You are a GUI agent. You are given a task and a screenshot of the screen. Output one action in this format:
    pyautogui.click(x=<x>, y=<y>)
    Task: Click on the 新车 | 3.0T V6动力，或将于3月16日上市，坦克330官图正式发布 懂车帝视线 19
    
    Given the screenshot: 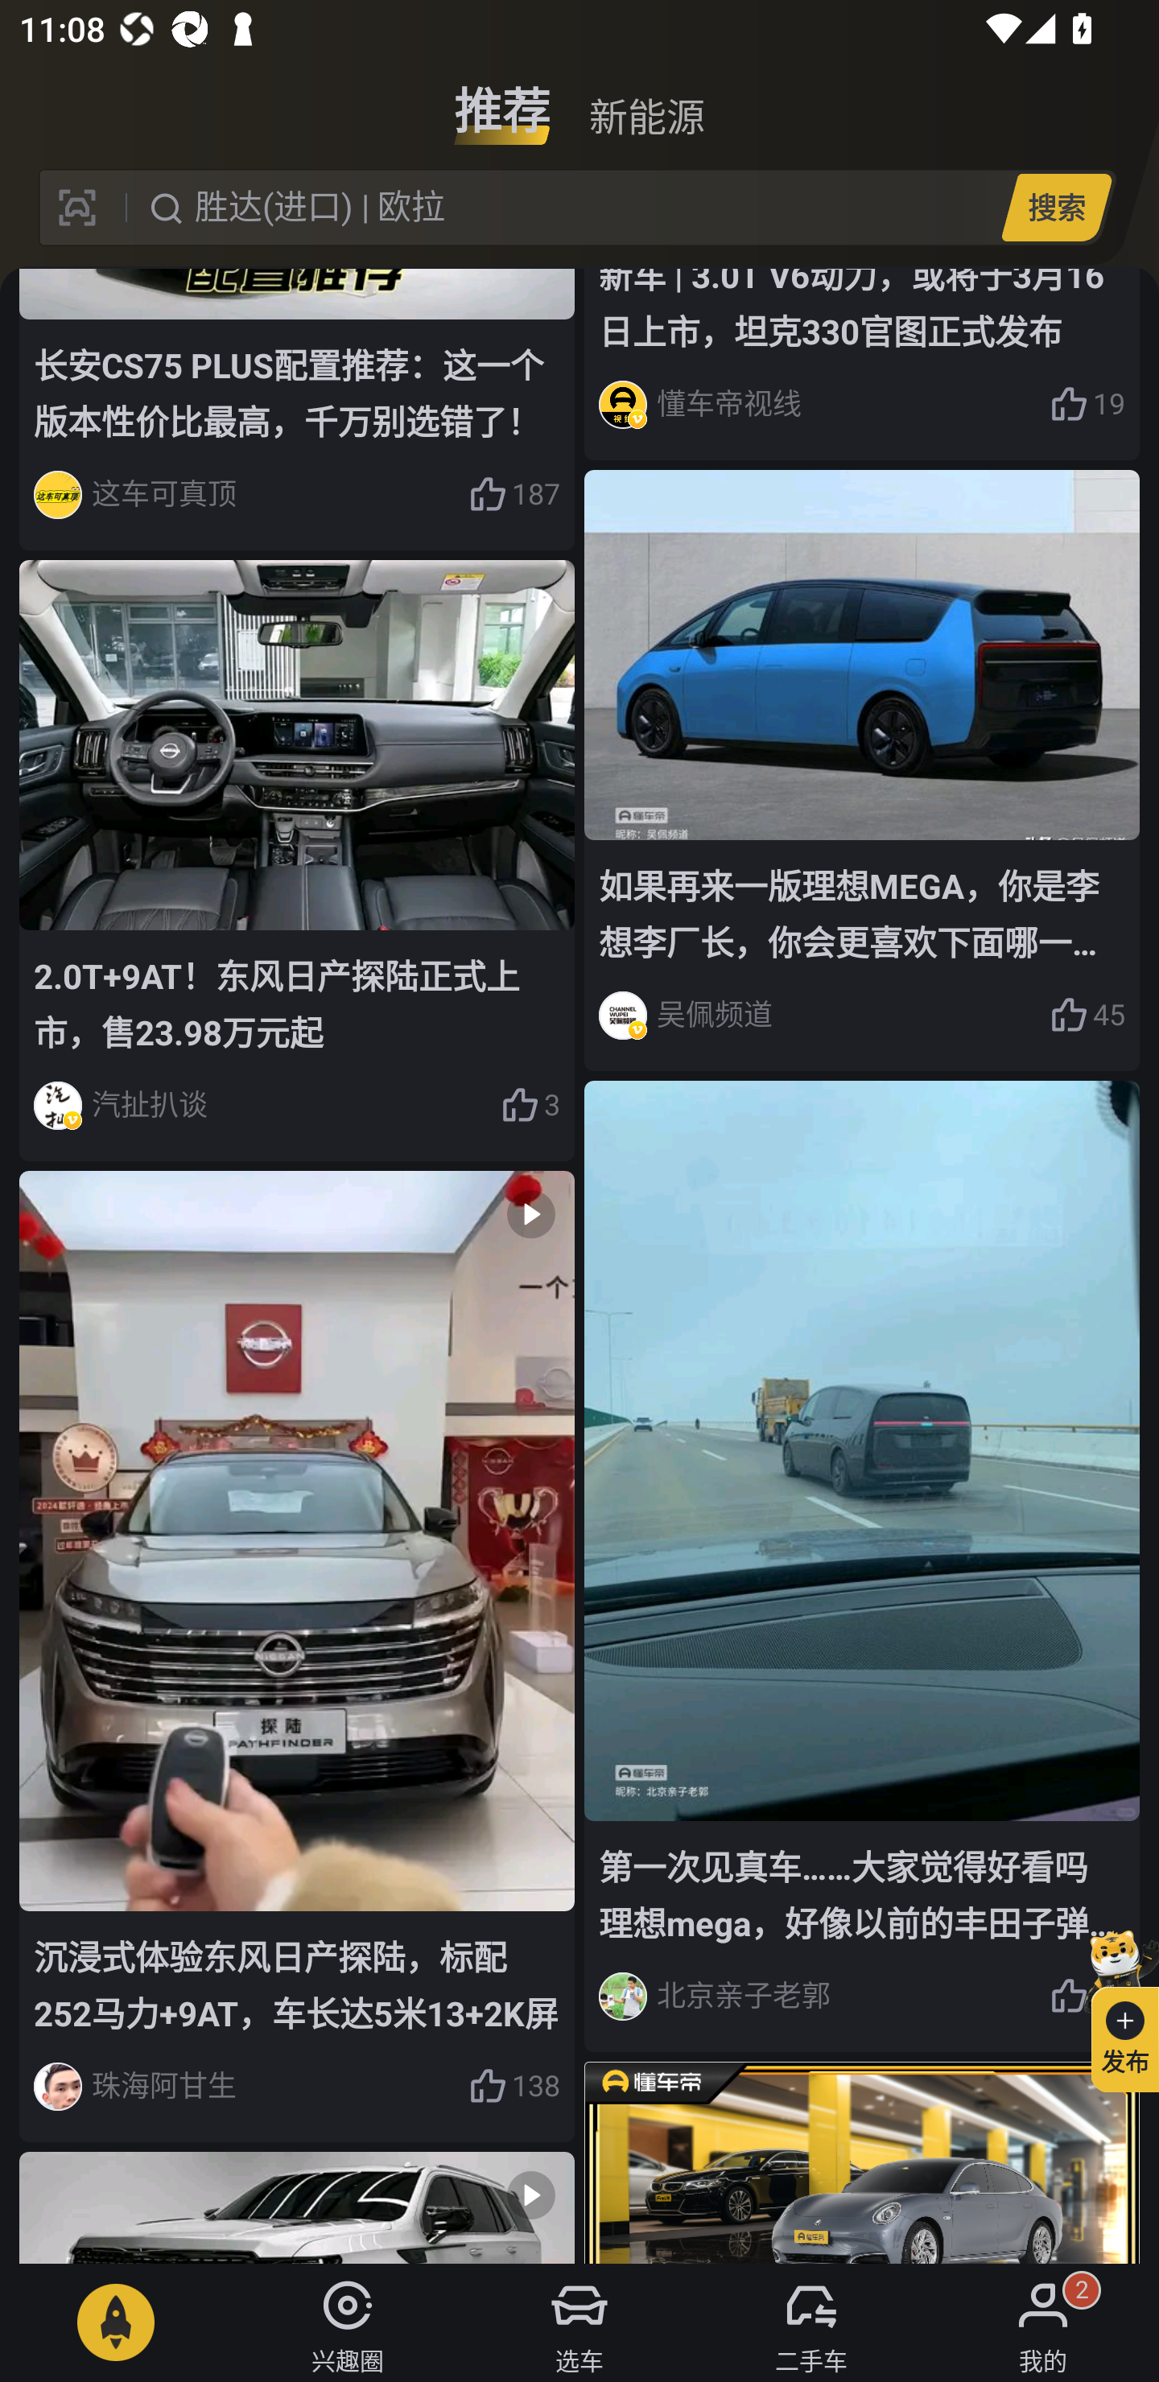 What is the action you would take?
    pyautogui.click(x=861, y=364)
    